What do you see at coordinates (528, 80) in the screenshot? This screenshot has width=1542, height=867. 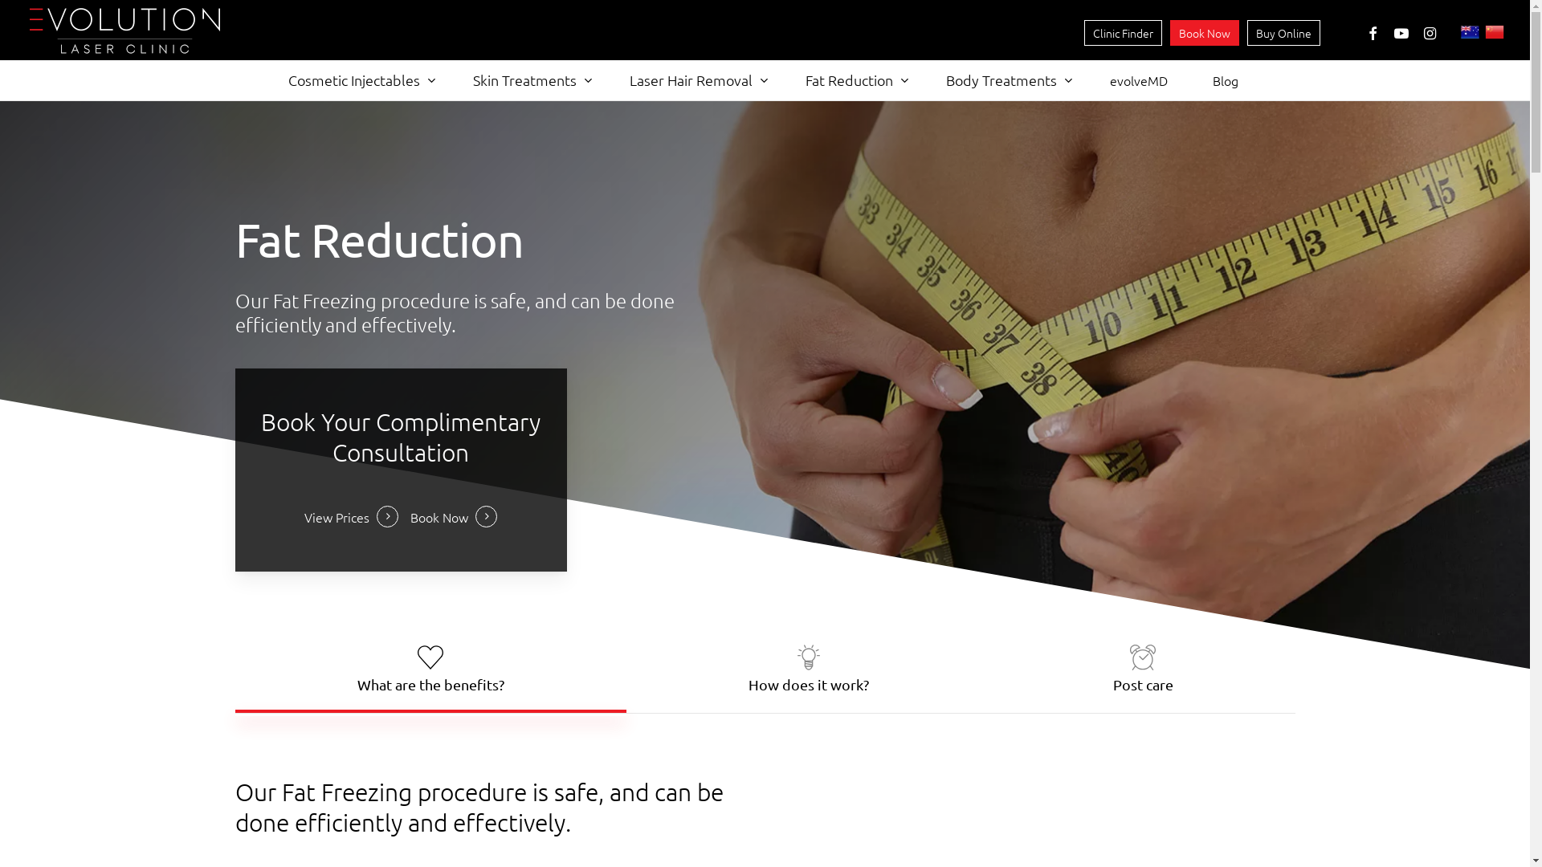 I see `Skin Treatments` at bounding box center [528, 80].